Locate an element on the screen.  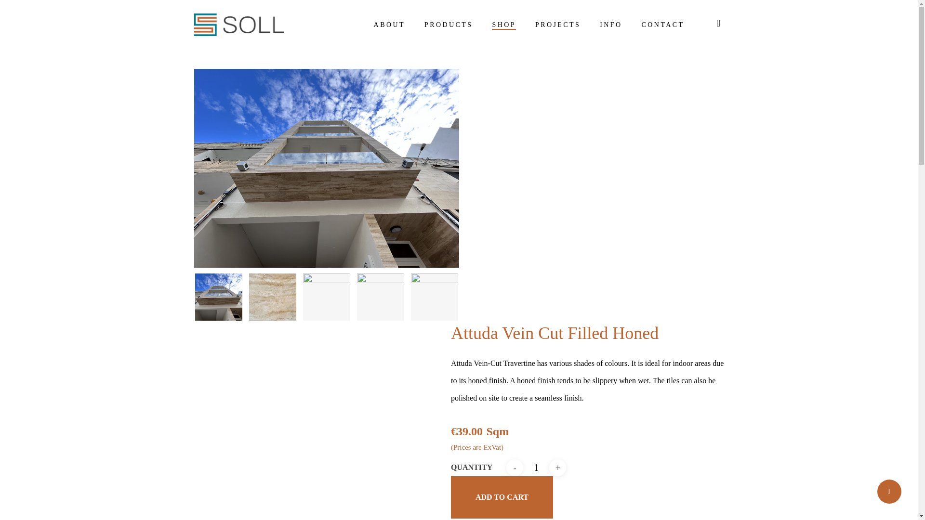
1 is located at coordinates (536, 468).